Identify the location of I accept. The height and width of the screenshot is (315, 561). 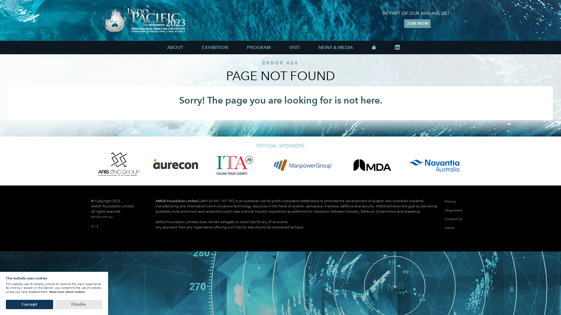
(30, 304).